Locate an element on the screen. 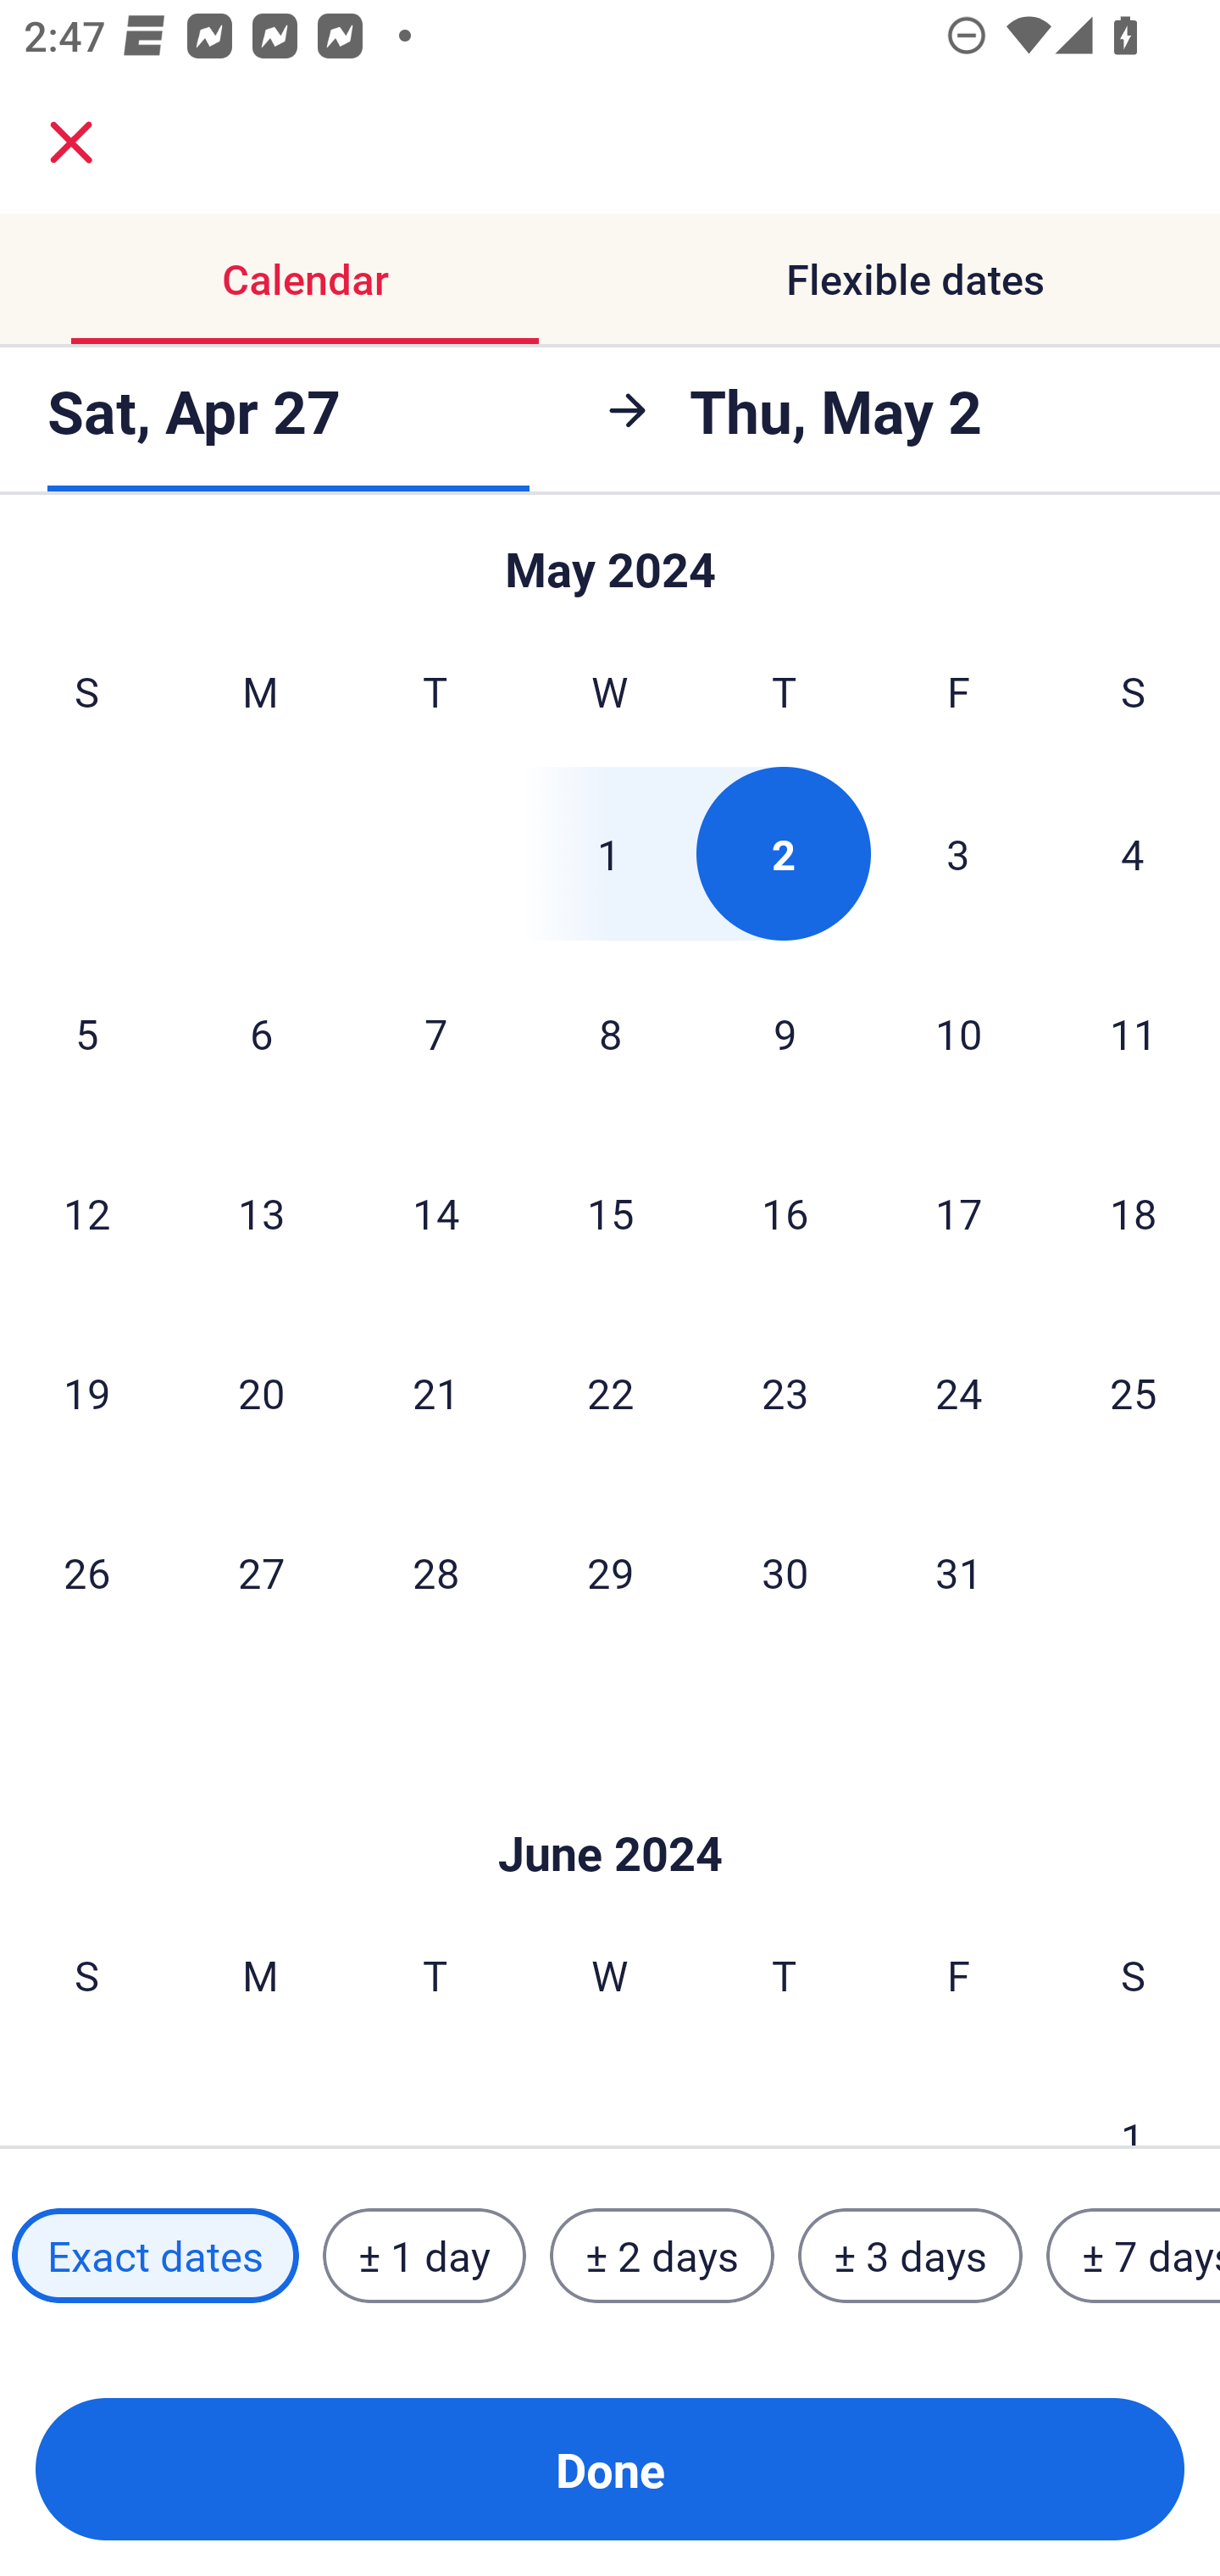 Image resolution: width=1220 pixels, height=2576 pixels. Flexible dates is located at coordinates (915, 280).